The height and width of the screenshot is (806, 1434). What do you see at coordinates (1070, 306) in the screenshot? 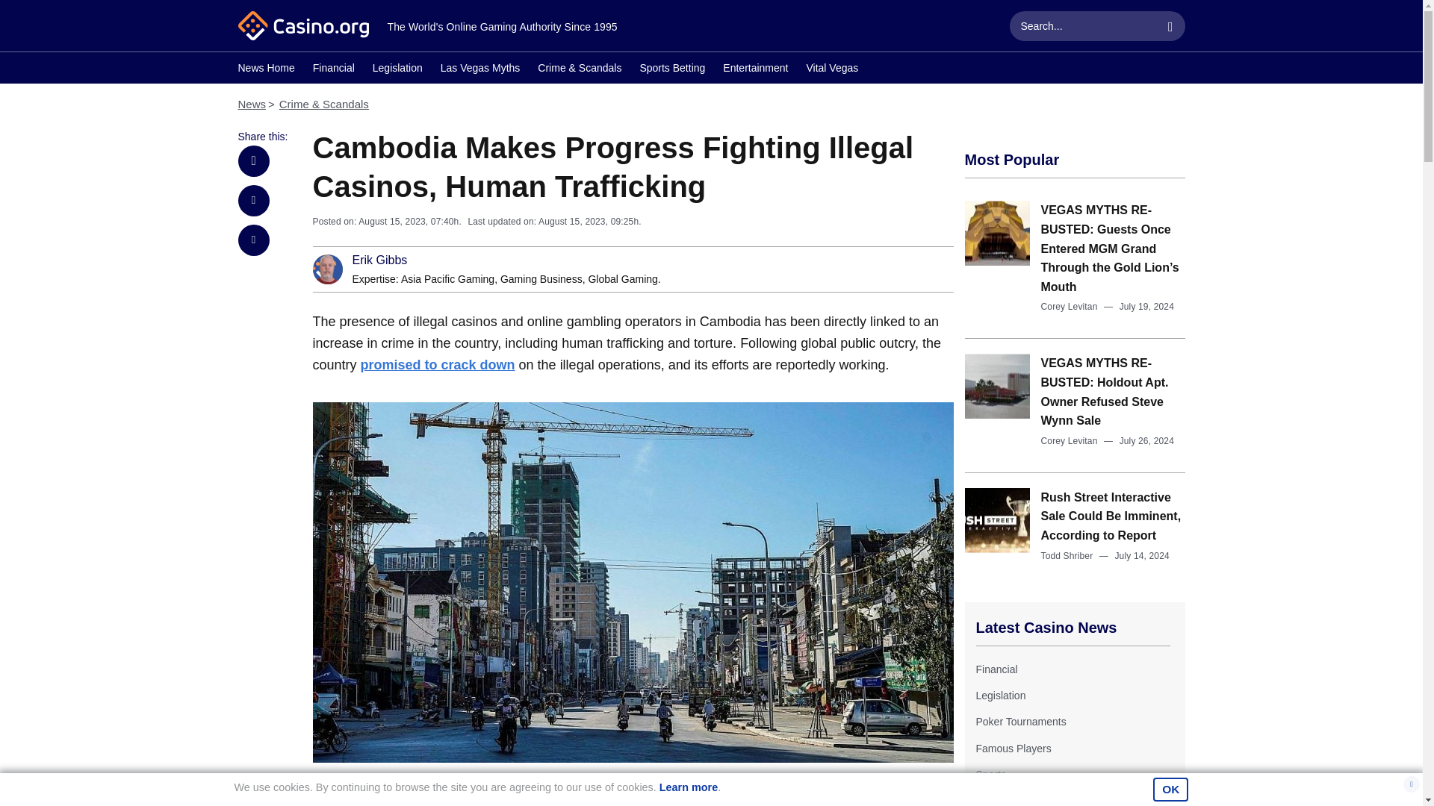
I see `Corey Levitan` at bounding box center [1070, 306].